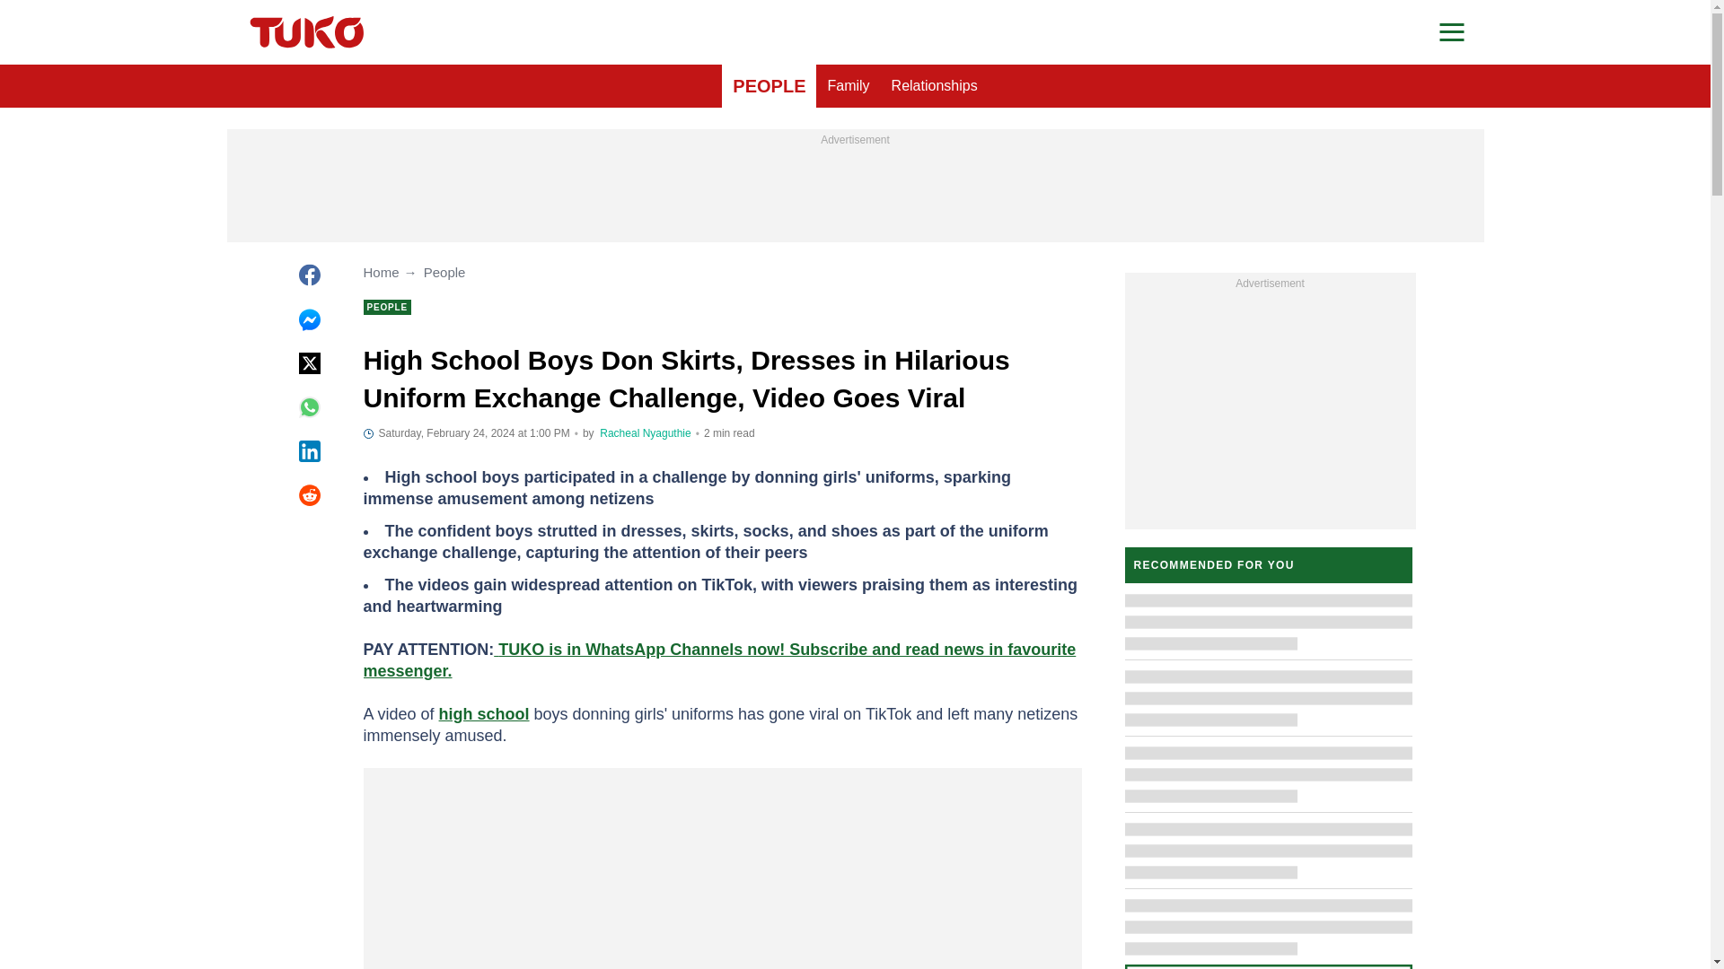 This screenshot has width=1724, height=969. What do you see at coordinates (848, 86) in the screenshot?
I see `Family` at bounding box center [848, 86].